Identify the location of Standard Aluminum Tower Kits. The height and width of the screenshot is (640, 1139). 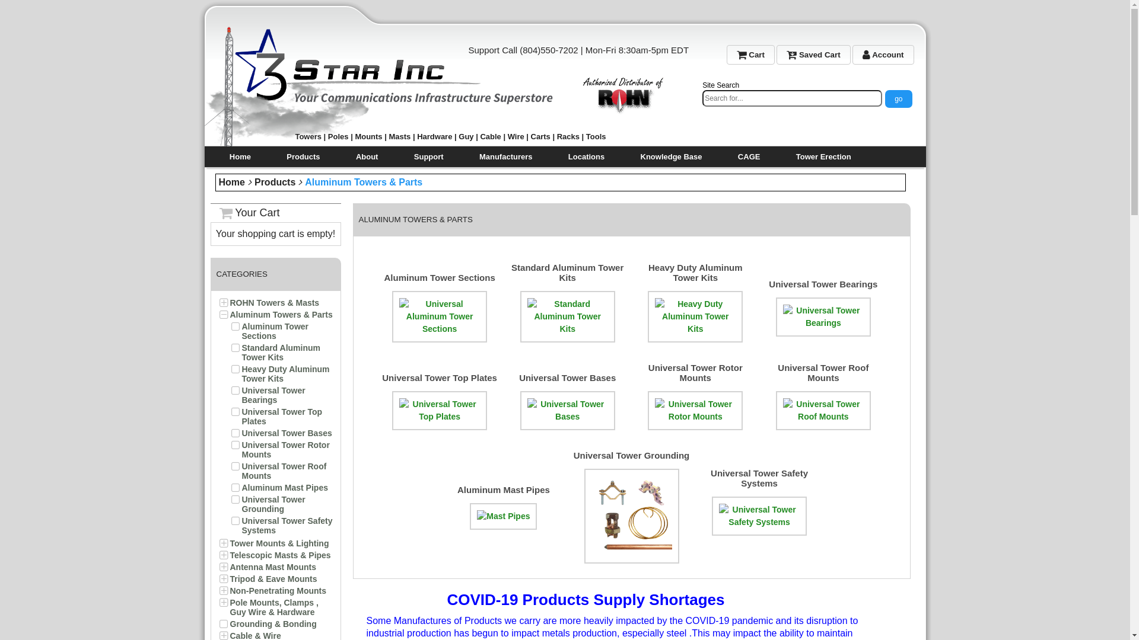
(567, 273).